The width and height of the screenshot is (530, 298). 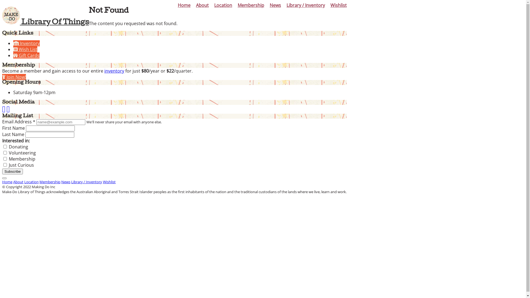 What do you see at coordinates (223, 6) in the screenshot?
I see `Location` at bounding box center [223, 6].